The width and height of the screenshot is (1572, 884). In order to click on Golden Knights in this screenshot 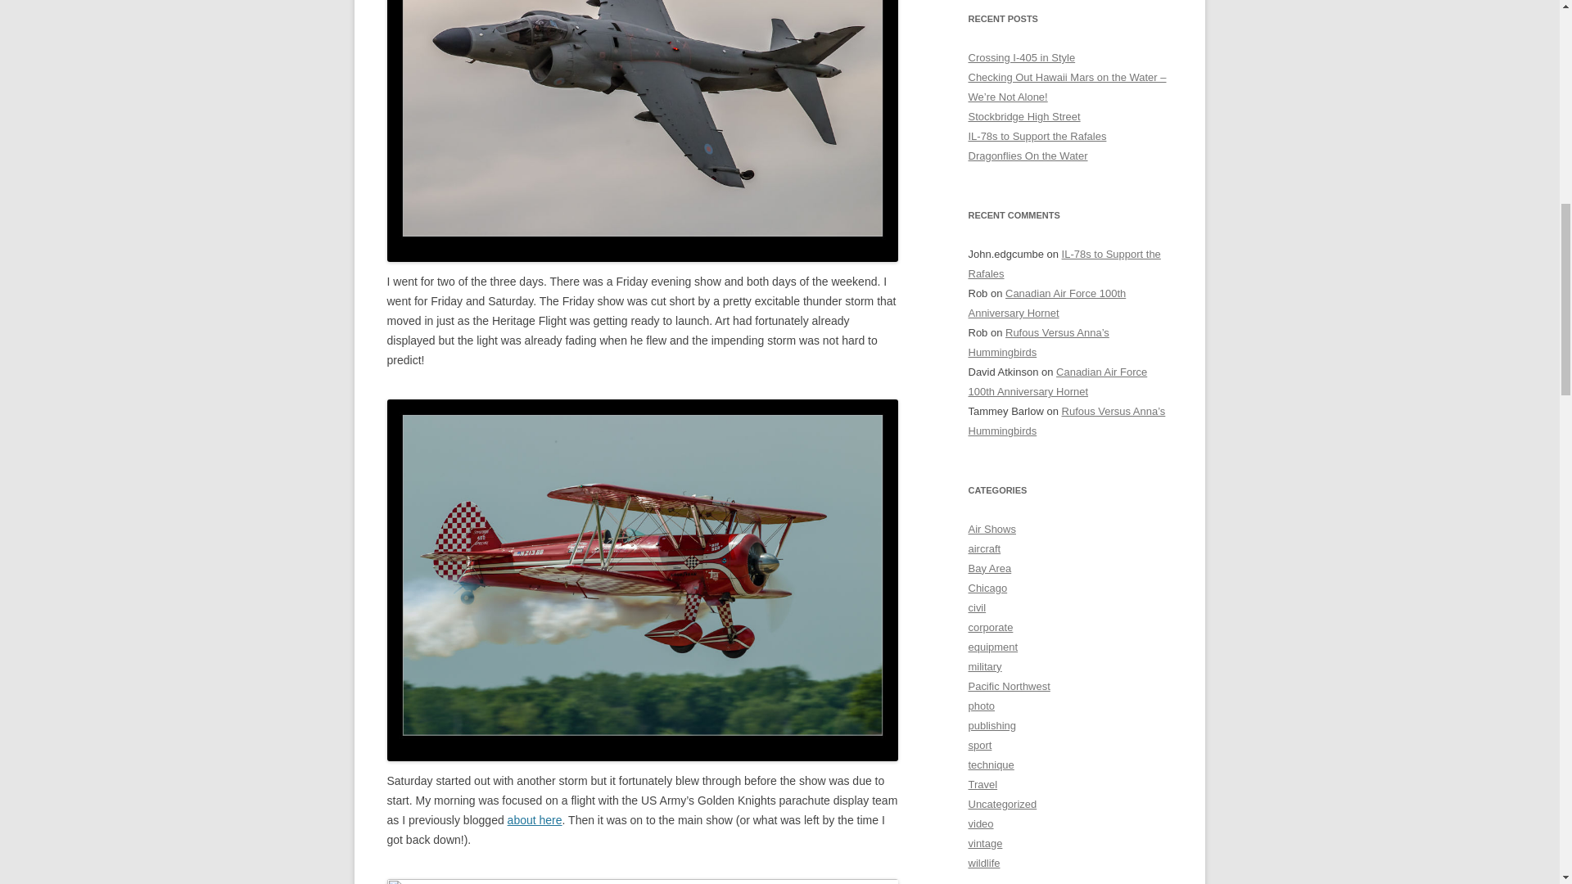, I will do `click(535, 819)`.